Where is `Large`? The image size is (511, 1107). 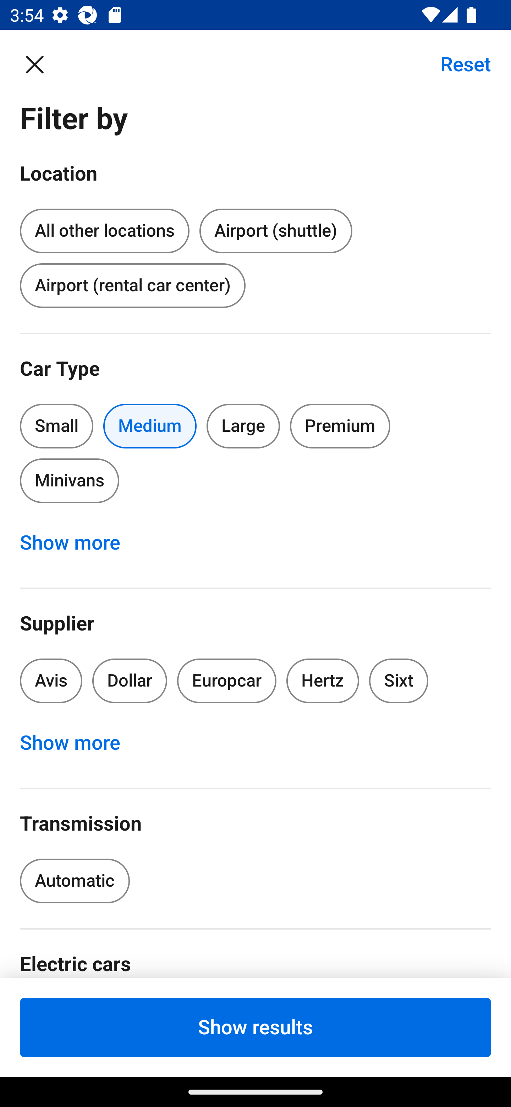 Large is located at coordinates (243, 426).